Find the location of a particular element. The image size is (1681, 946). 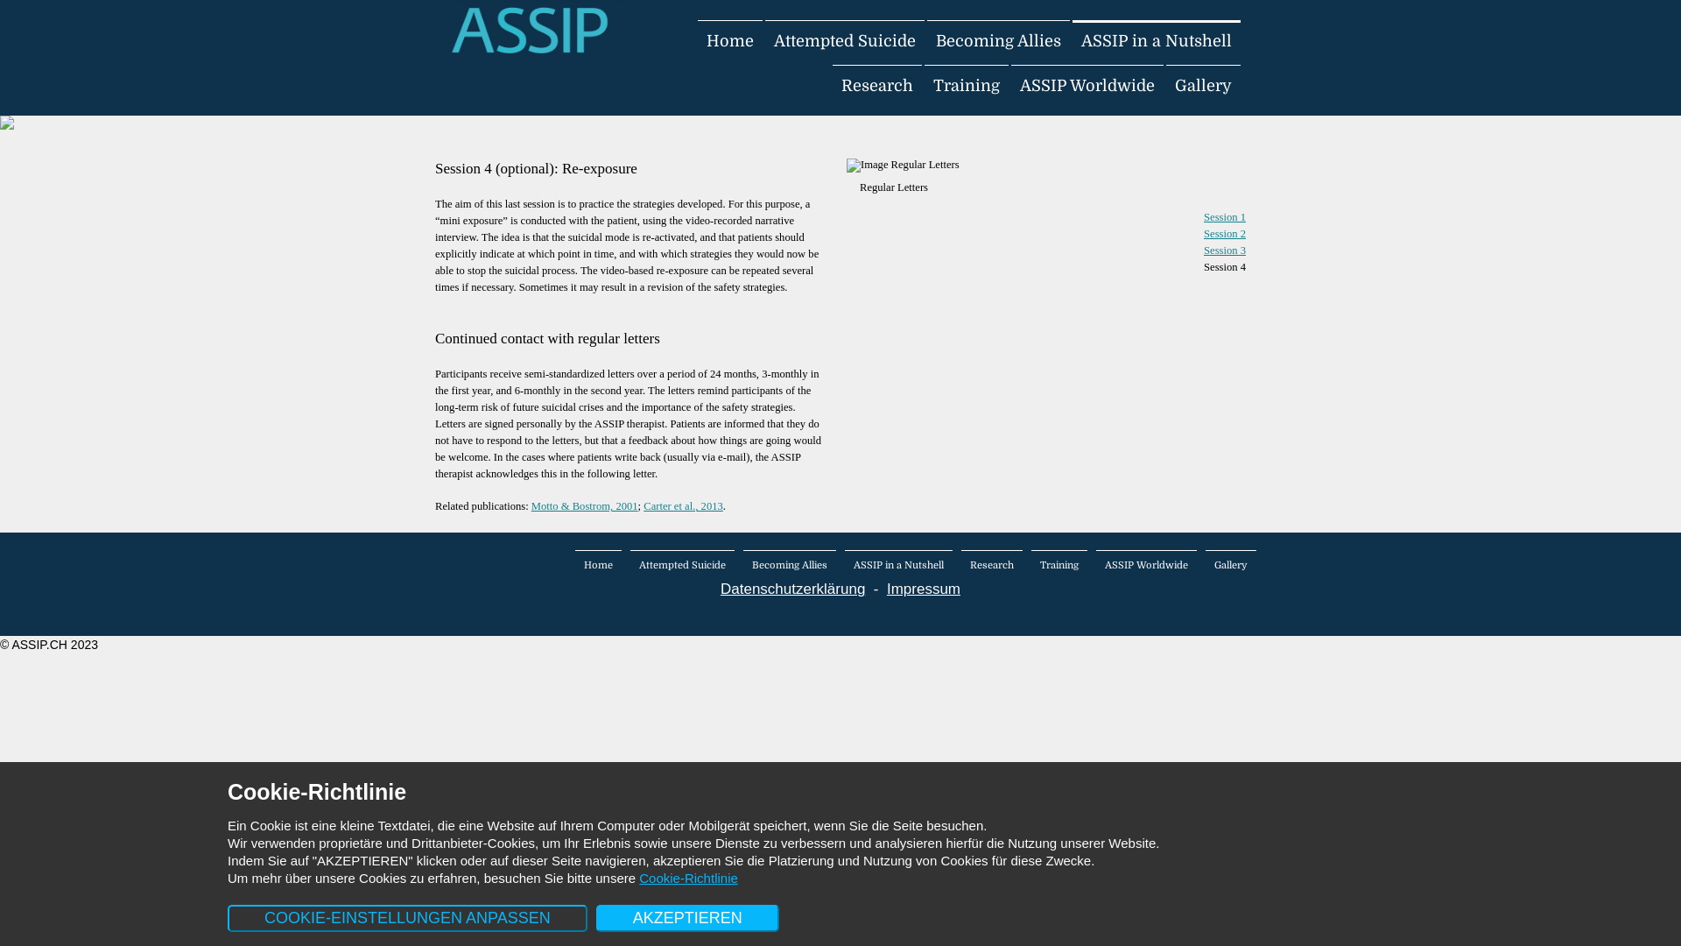

Cookie-Richtlinie is located at coordinates (688, 878).